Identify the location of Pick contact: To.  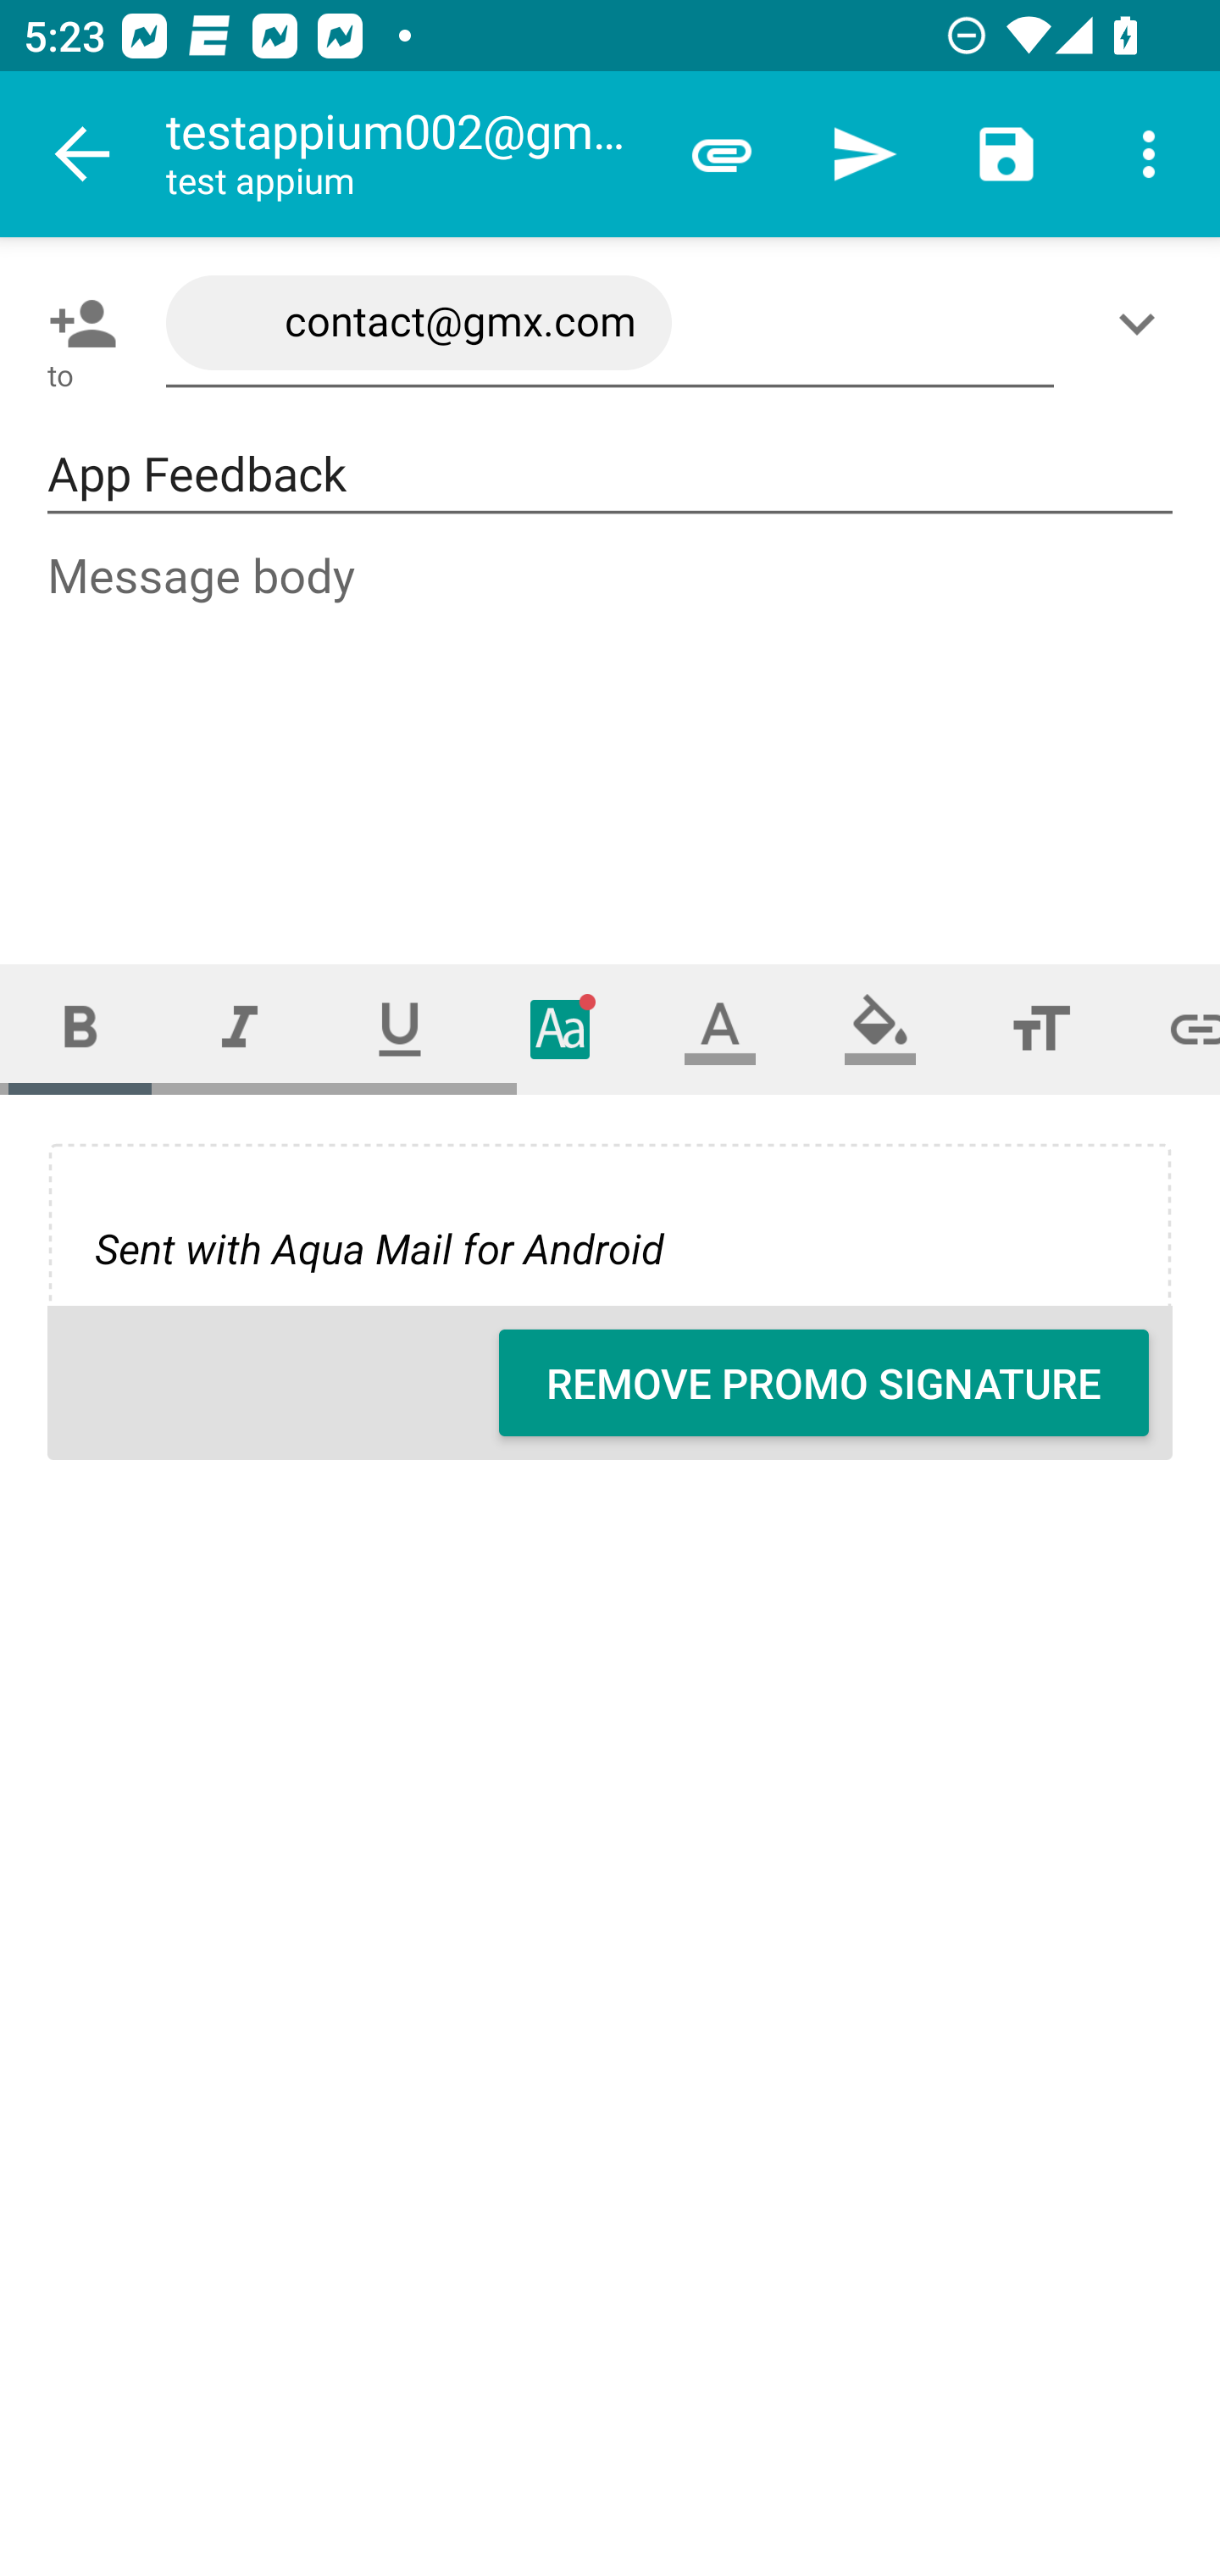
(76, 323).